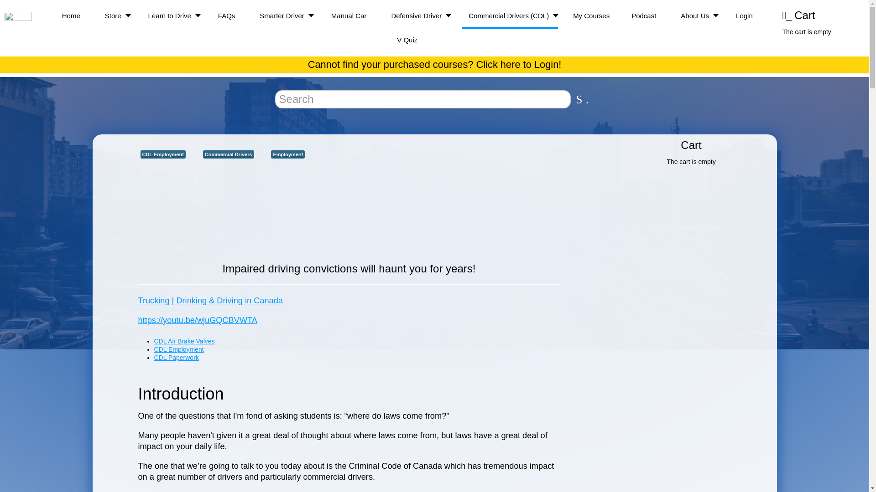 This screenshot has width=876, height=492. Describe the element at coordinates (171, 15) in the screenshot. I see `Learn to Drive` at that location.